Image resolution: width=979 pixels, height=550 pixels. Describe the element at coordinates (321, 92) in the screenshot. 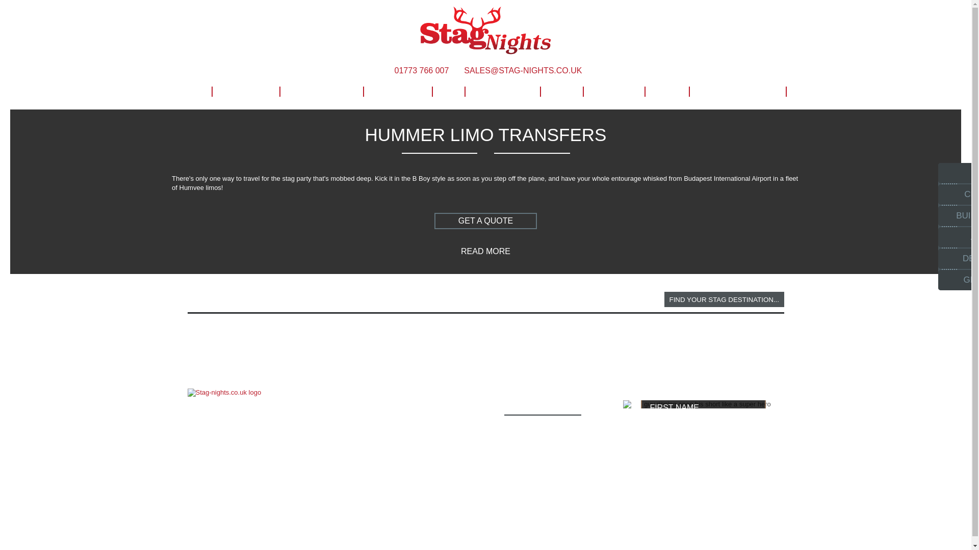

I see `DESTINATIONS` at that location.